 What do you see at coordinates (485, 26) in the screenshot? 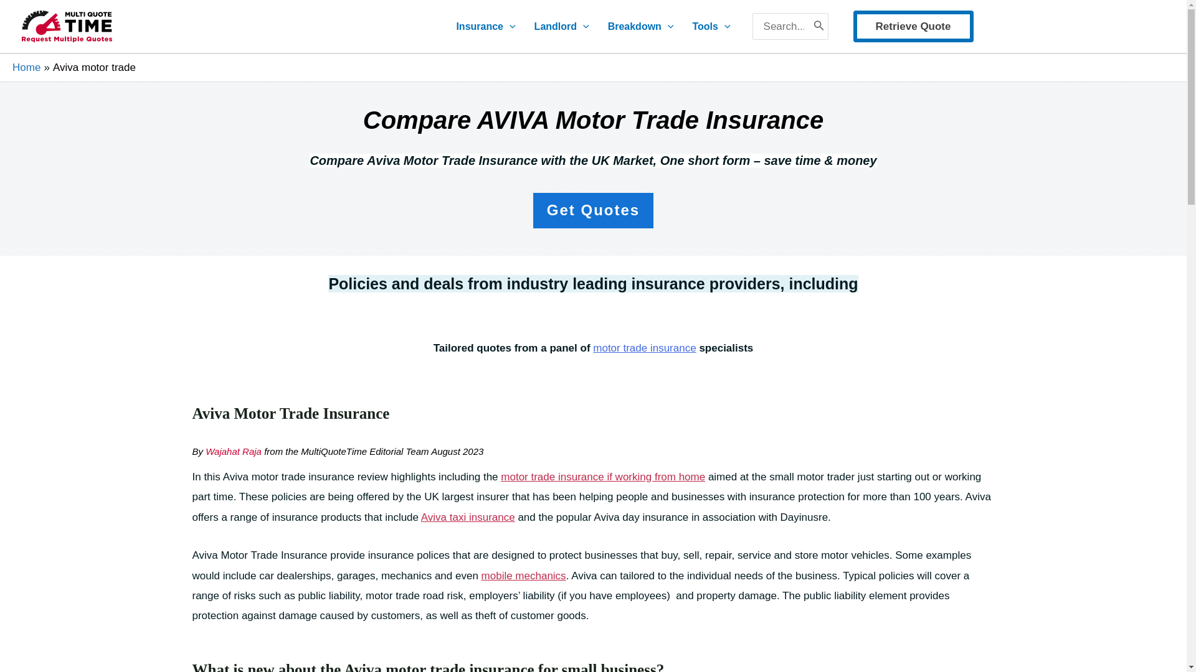
I see `Insurance` at bounding box center [485, 26].